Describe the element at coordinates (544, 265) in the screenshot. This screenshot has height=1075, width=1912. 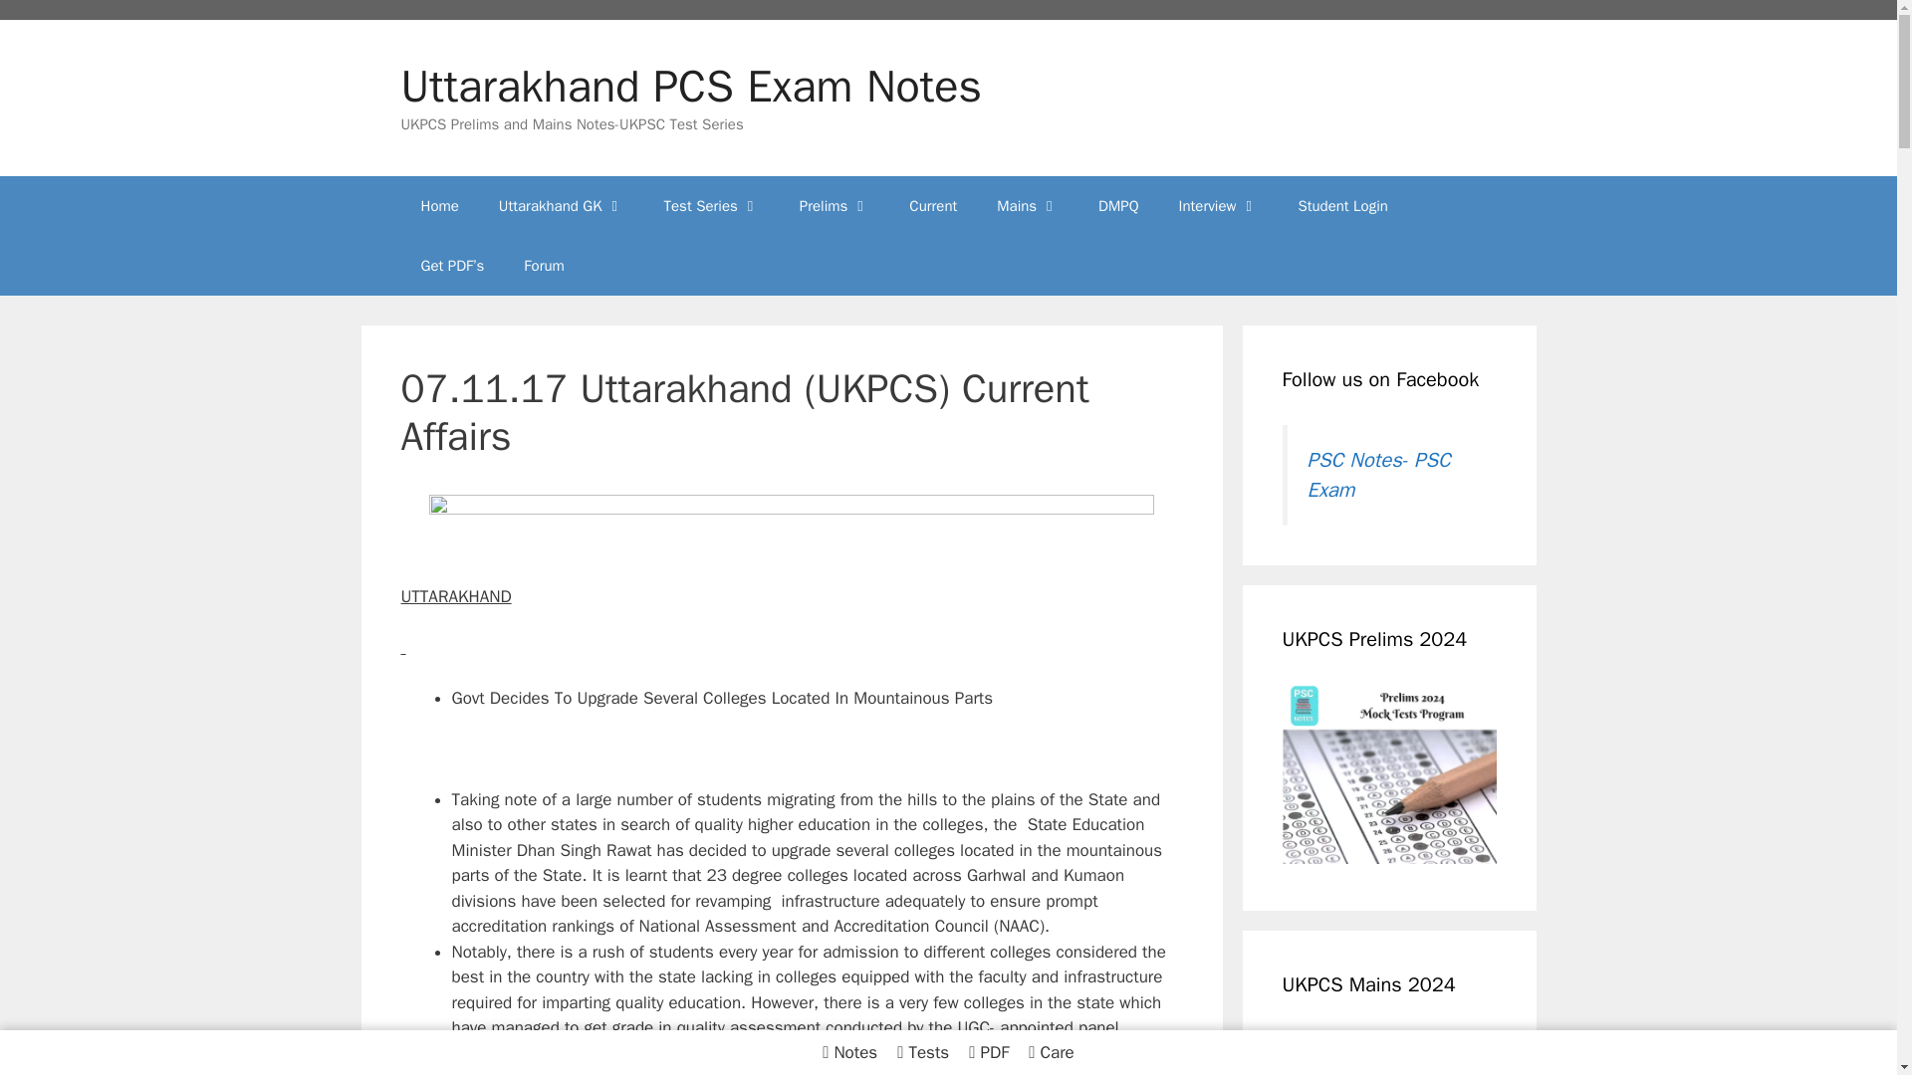
I see `Forum` at that location.